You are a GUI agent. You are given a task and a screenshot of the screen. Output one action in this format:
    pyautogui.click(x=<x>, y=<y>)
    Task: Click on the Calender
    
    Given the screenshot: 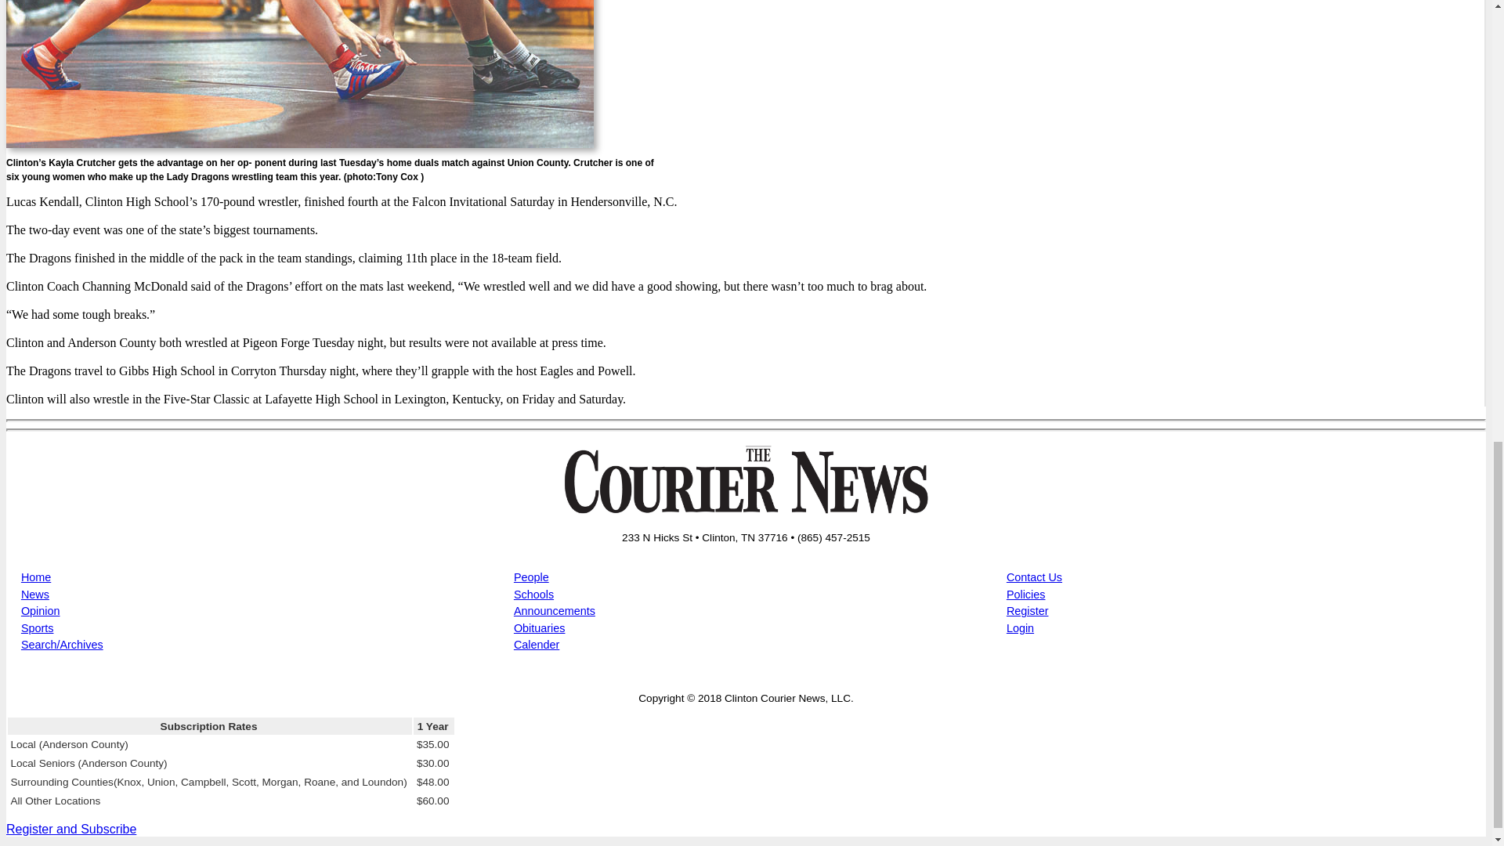 What is the action you would take?
    pyautogui.click(x=537, y=644)
    